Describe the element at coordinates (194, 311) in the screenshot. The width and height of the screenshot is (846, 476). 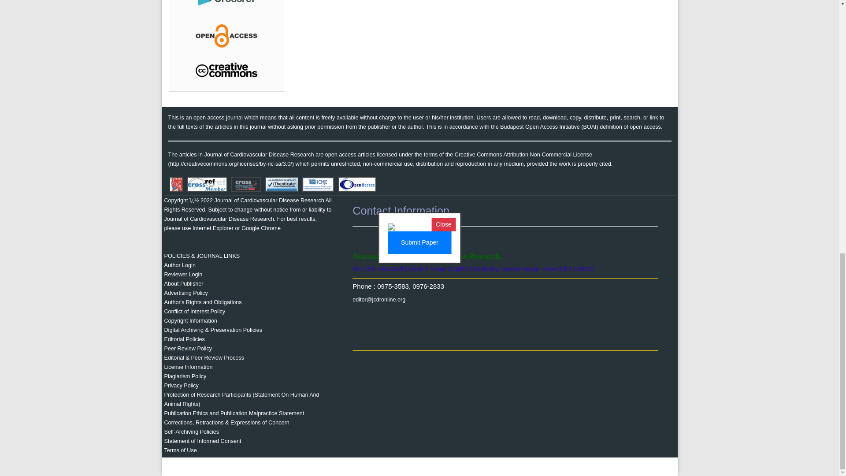
I see `Conflict of Interest Policy` at that location.